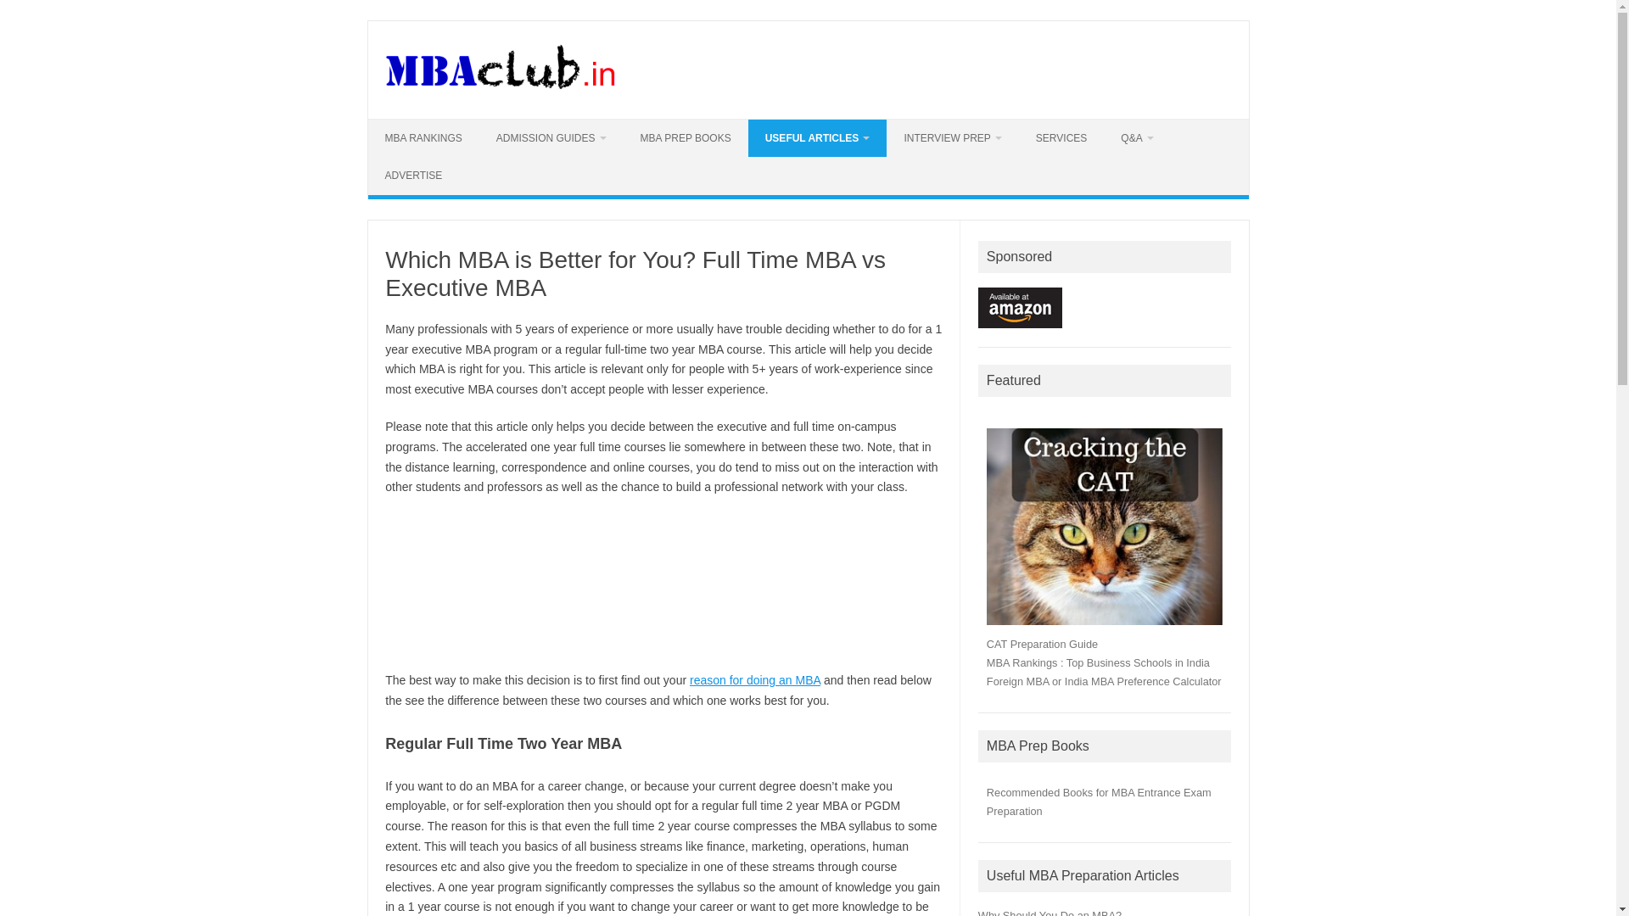  What do you see at coordinates (1061, 137) in the screenshot?
I see `MBA Career Counselling and Admission Services by IIM Alumni` at bounding box center [1061, 137].